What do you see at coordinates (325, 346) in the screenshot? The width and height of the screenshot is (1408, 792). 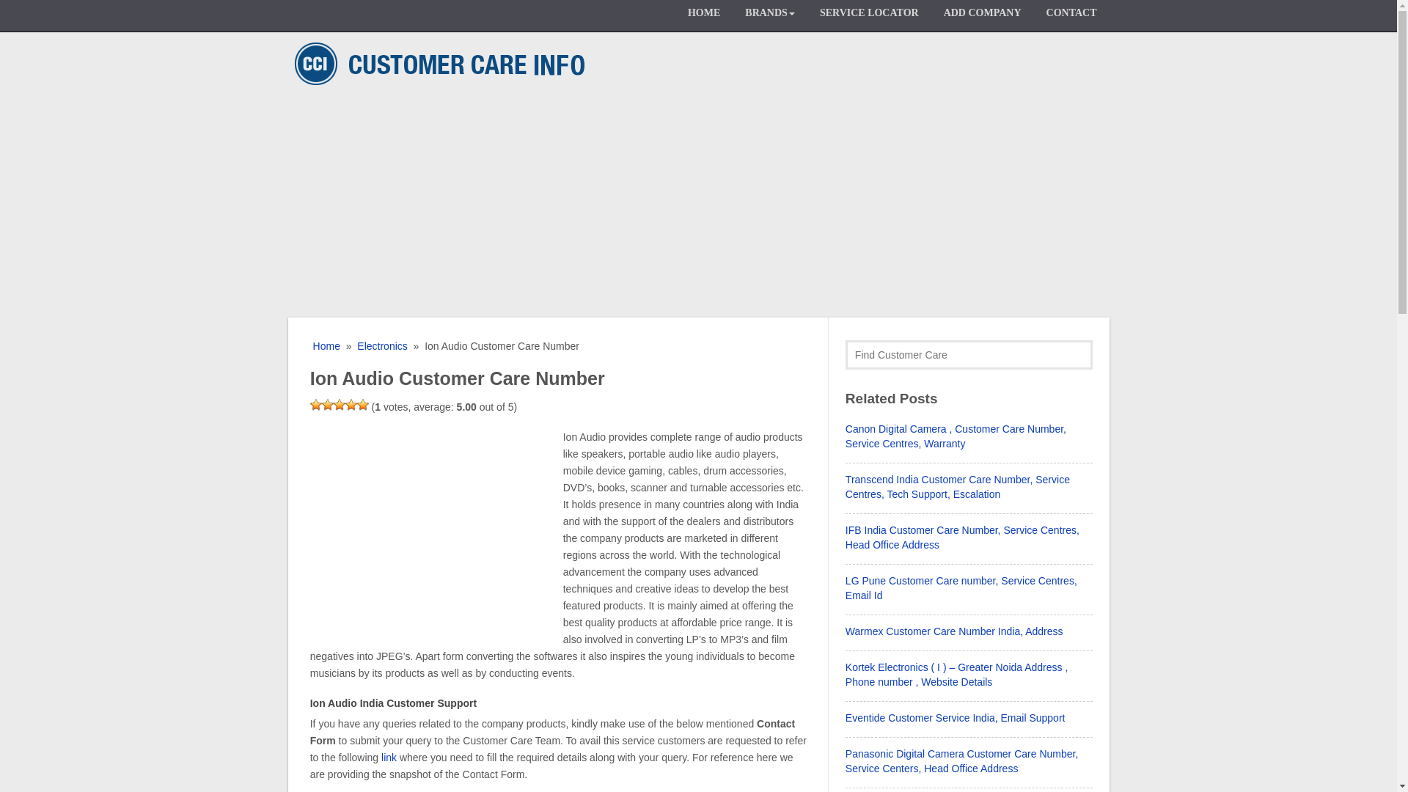 I see ` Home` at bounding box center [325, 346].